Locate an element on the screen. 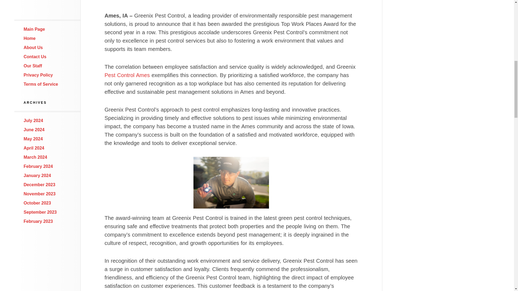 Image resolution: width=518 pixels, height=291 pixels. January 2024 is located at coordinates (37, 175).